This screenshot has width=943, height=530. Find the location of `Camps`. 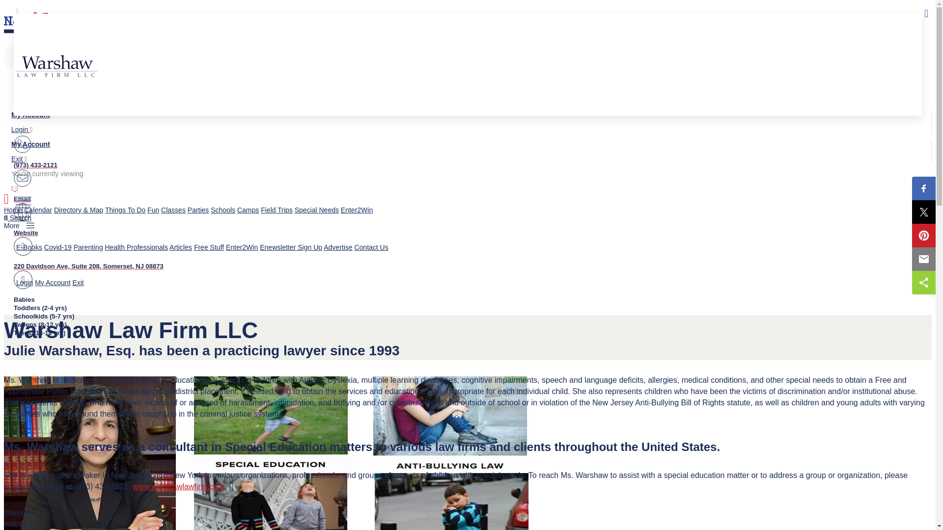

Camps is located at coordinates (248, 210).